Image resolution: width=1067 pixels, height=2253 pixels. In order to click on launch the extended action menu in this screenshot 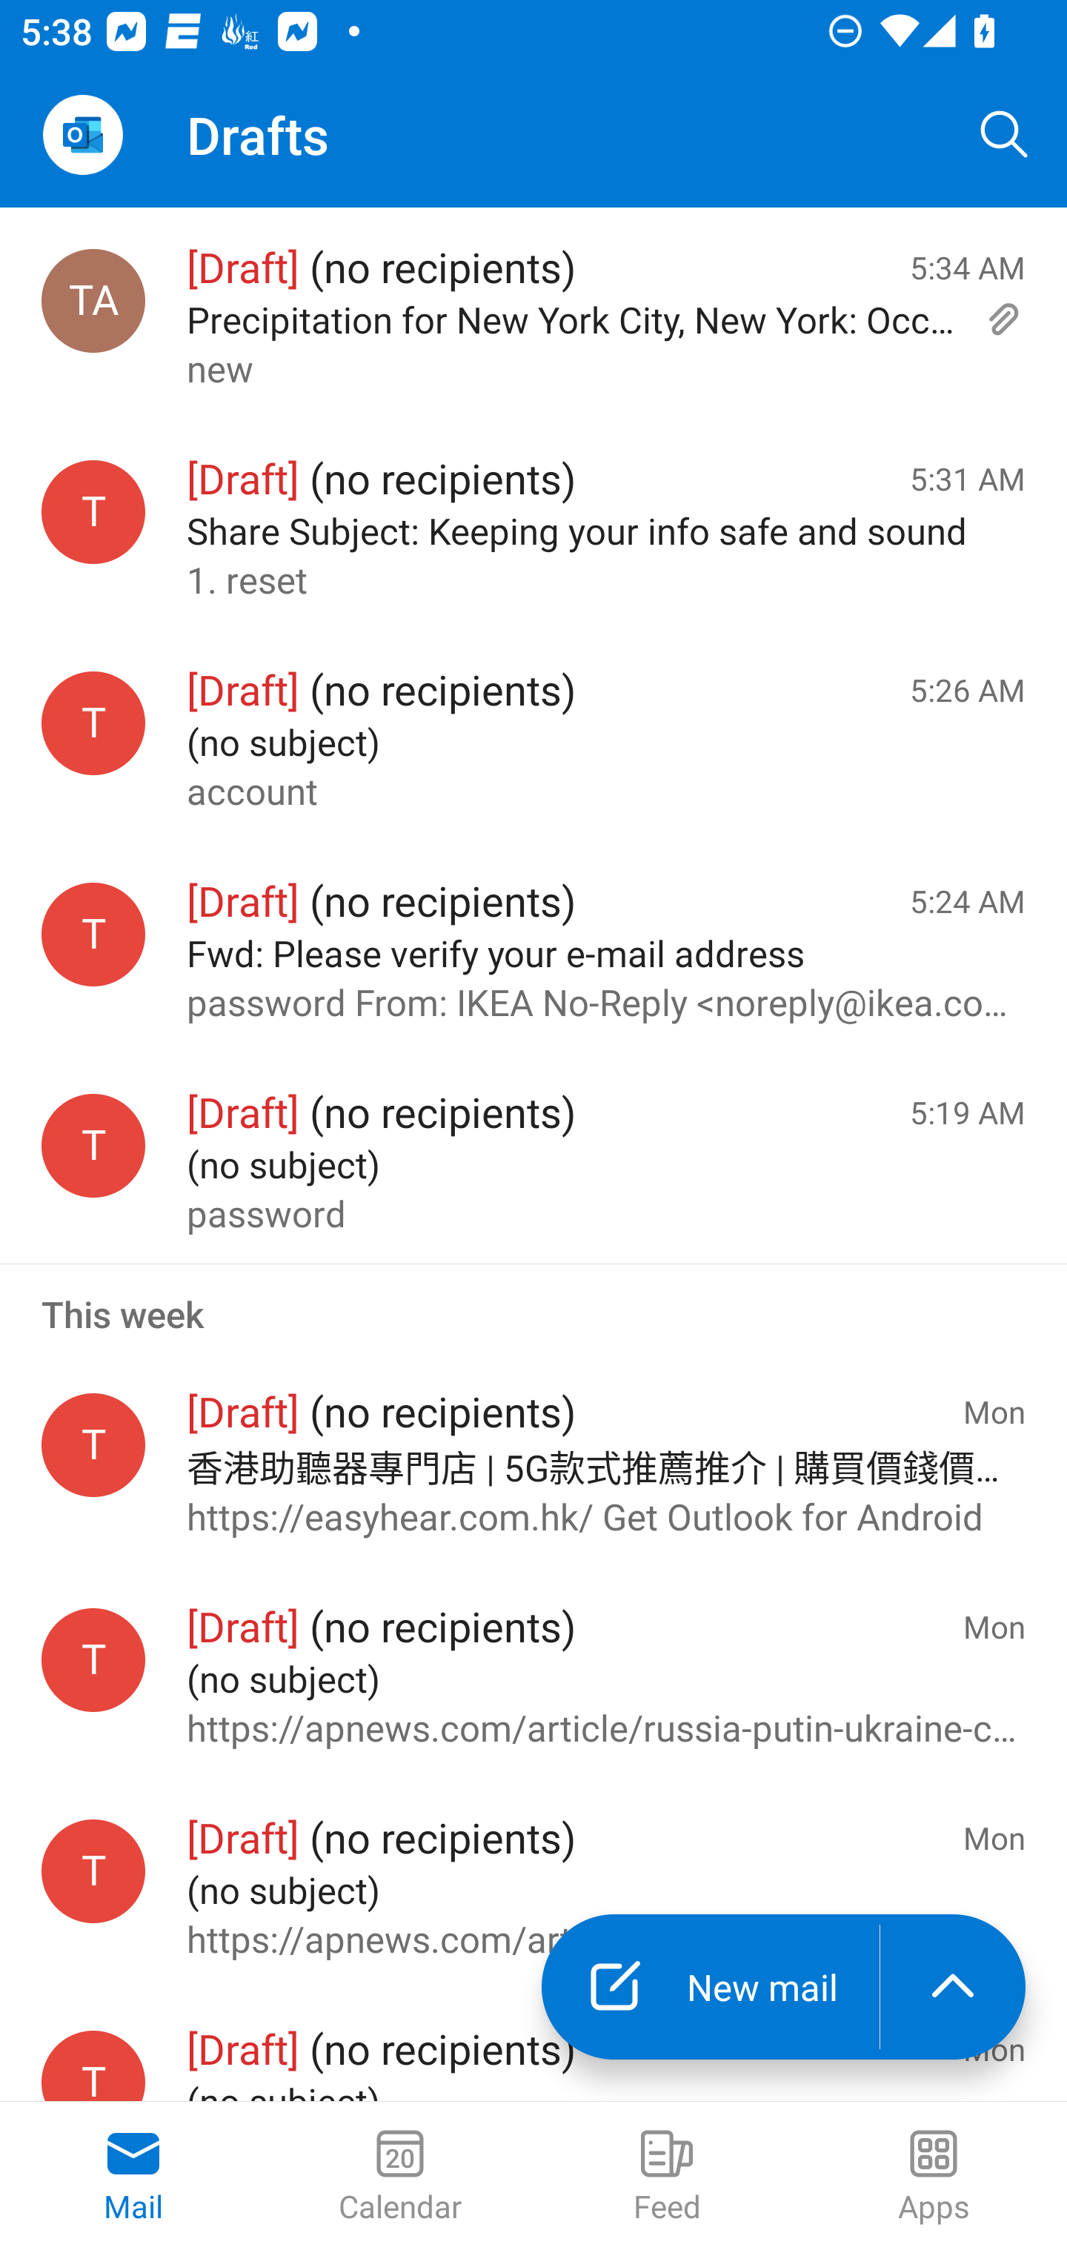, I will do `click(953, 1987)`.